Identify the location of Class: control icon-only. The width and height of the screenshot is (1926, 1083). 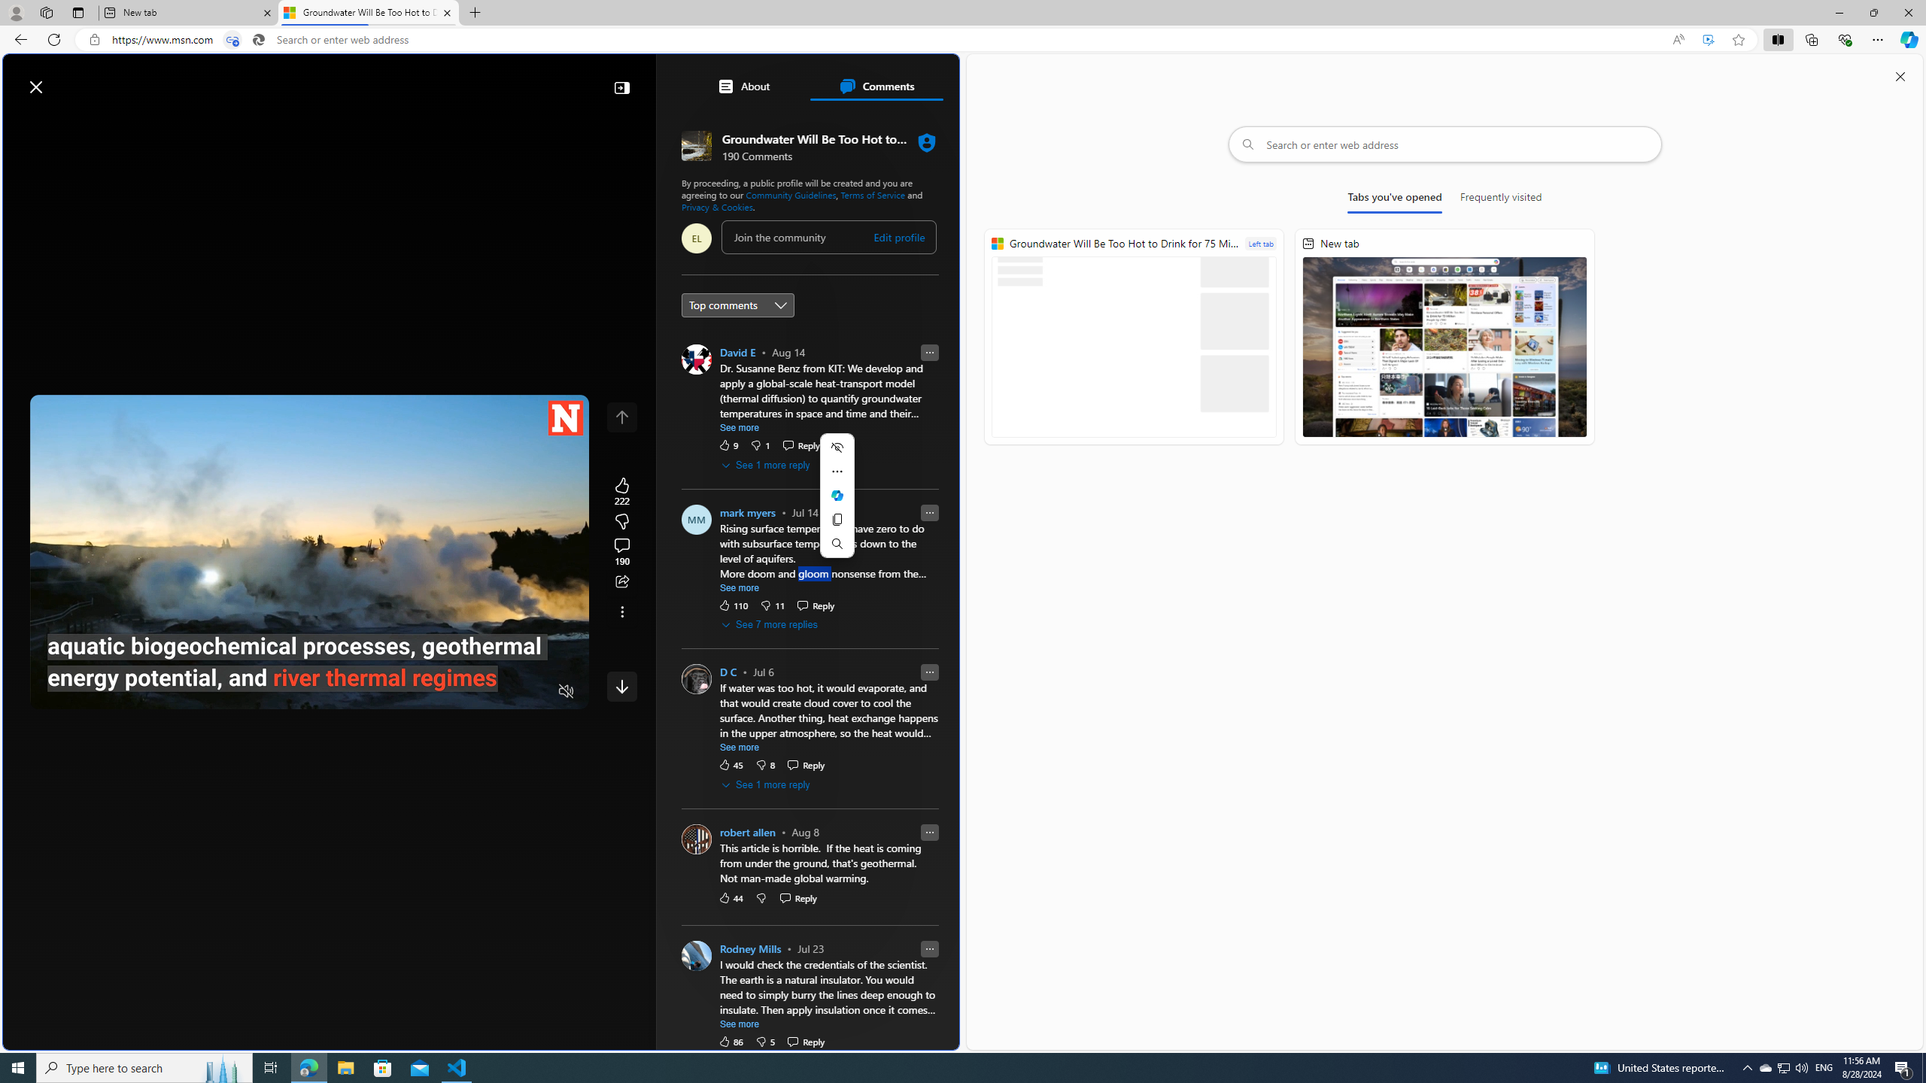
(621, 417).